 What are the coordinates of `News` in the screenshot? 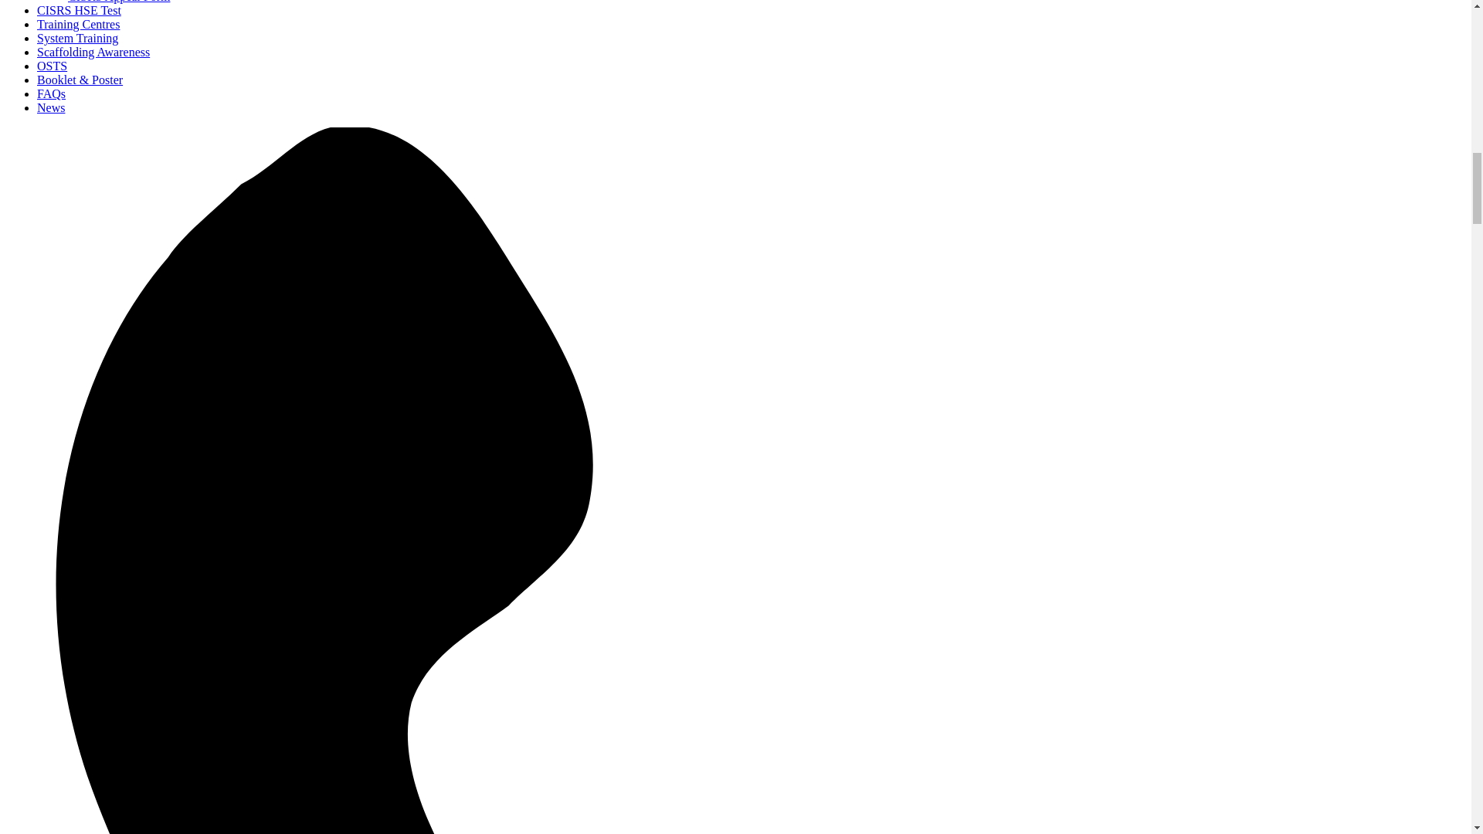 It's located at (51, 107).